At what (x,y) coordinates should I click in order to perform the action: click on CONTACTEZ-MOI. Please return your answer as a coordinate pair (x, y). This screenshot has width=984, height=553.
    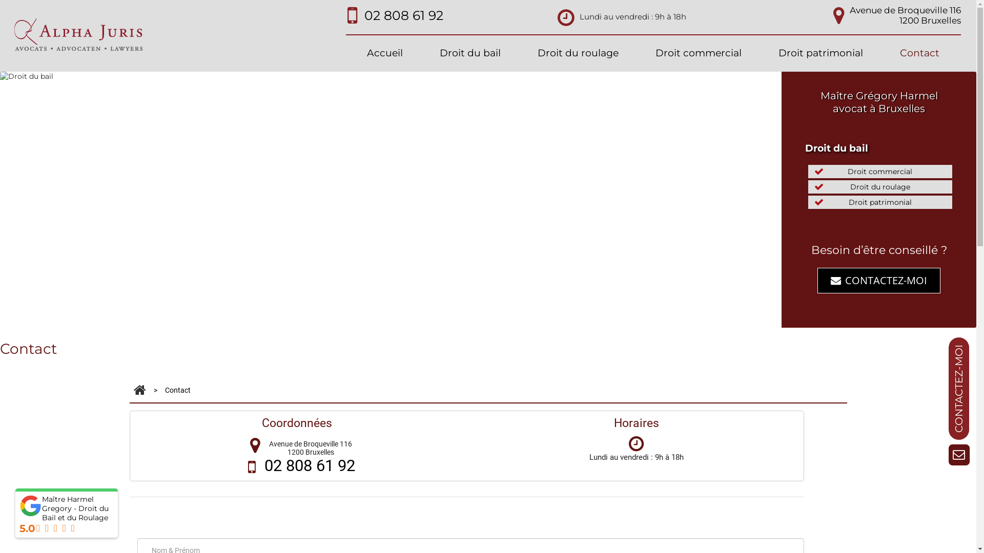
    Looking at the image, I should click on (879, 281).